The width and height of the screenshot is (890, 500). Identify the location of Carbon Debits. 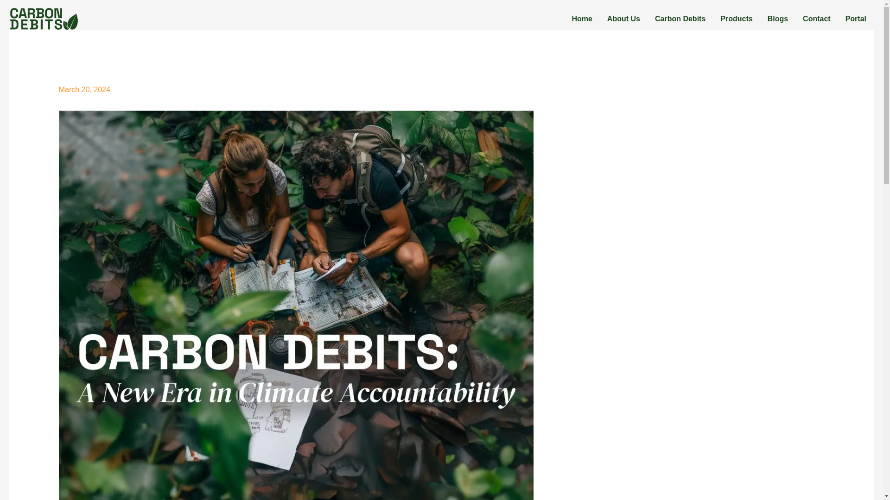
(680, 19).